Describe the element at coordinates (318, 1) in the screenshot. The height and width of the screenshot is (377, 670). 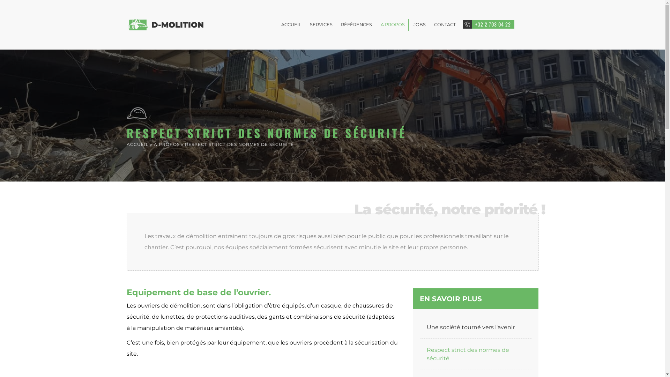
I see `Aller au contenu principal` at that location.